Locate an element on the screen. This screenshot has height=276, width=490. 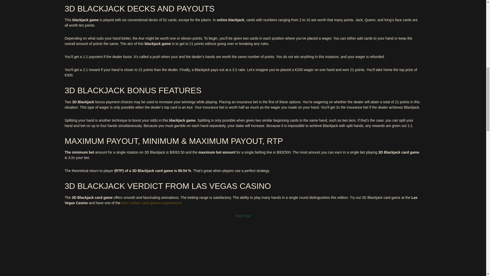
client logos is located at coordinates (27, 255).